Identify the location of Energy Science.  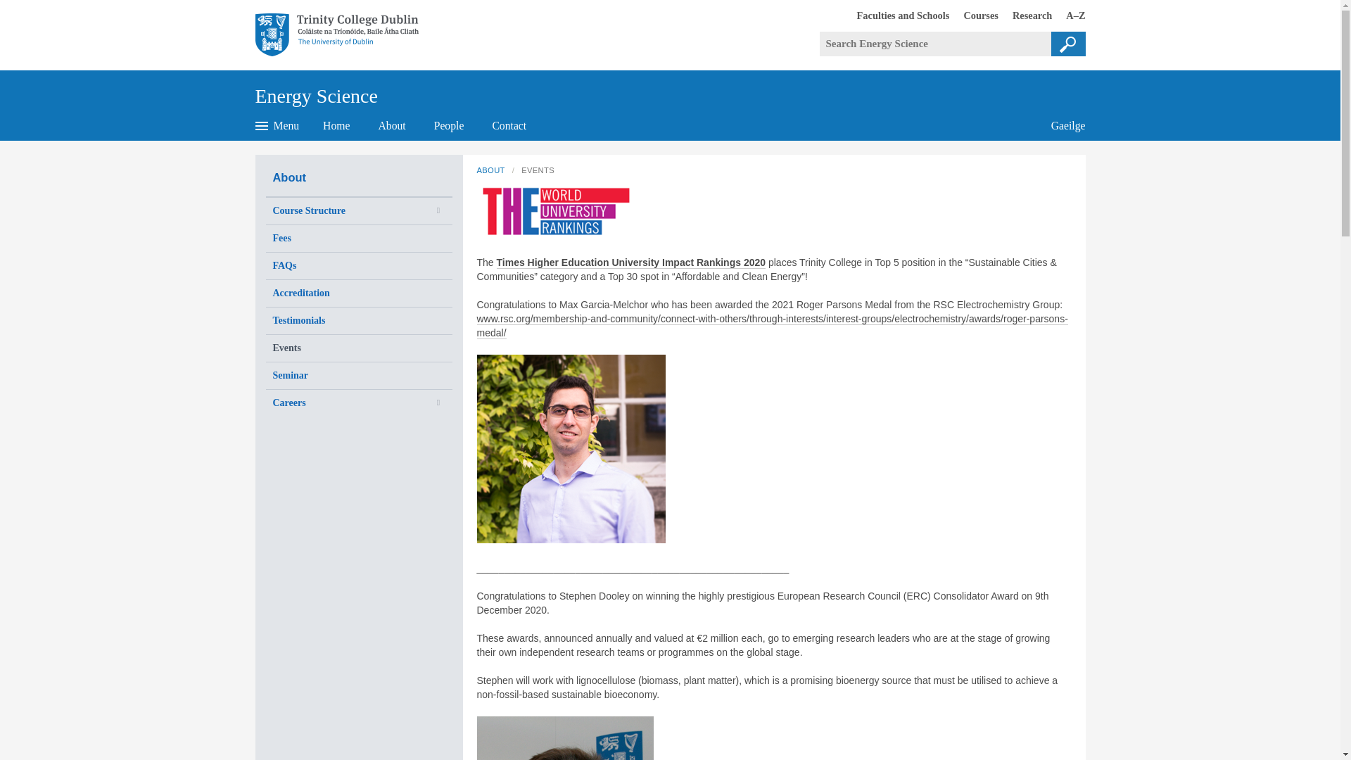
(1068, 44).